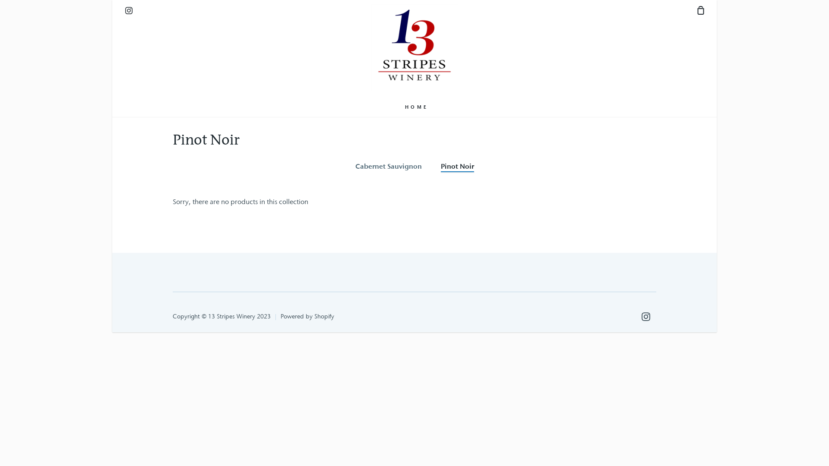 This screenshot has width=829, height=466. What do you see at coordinates (388, 166) in the screenshot?
I see `Cabernet Sauvignon` at bounding box center [388, 166].